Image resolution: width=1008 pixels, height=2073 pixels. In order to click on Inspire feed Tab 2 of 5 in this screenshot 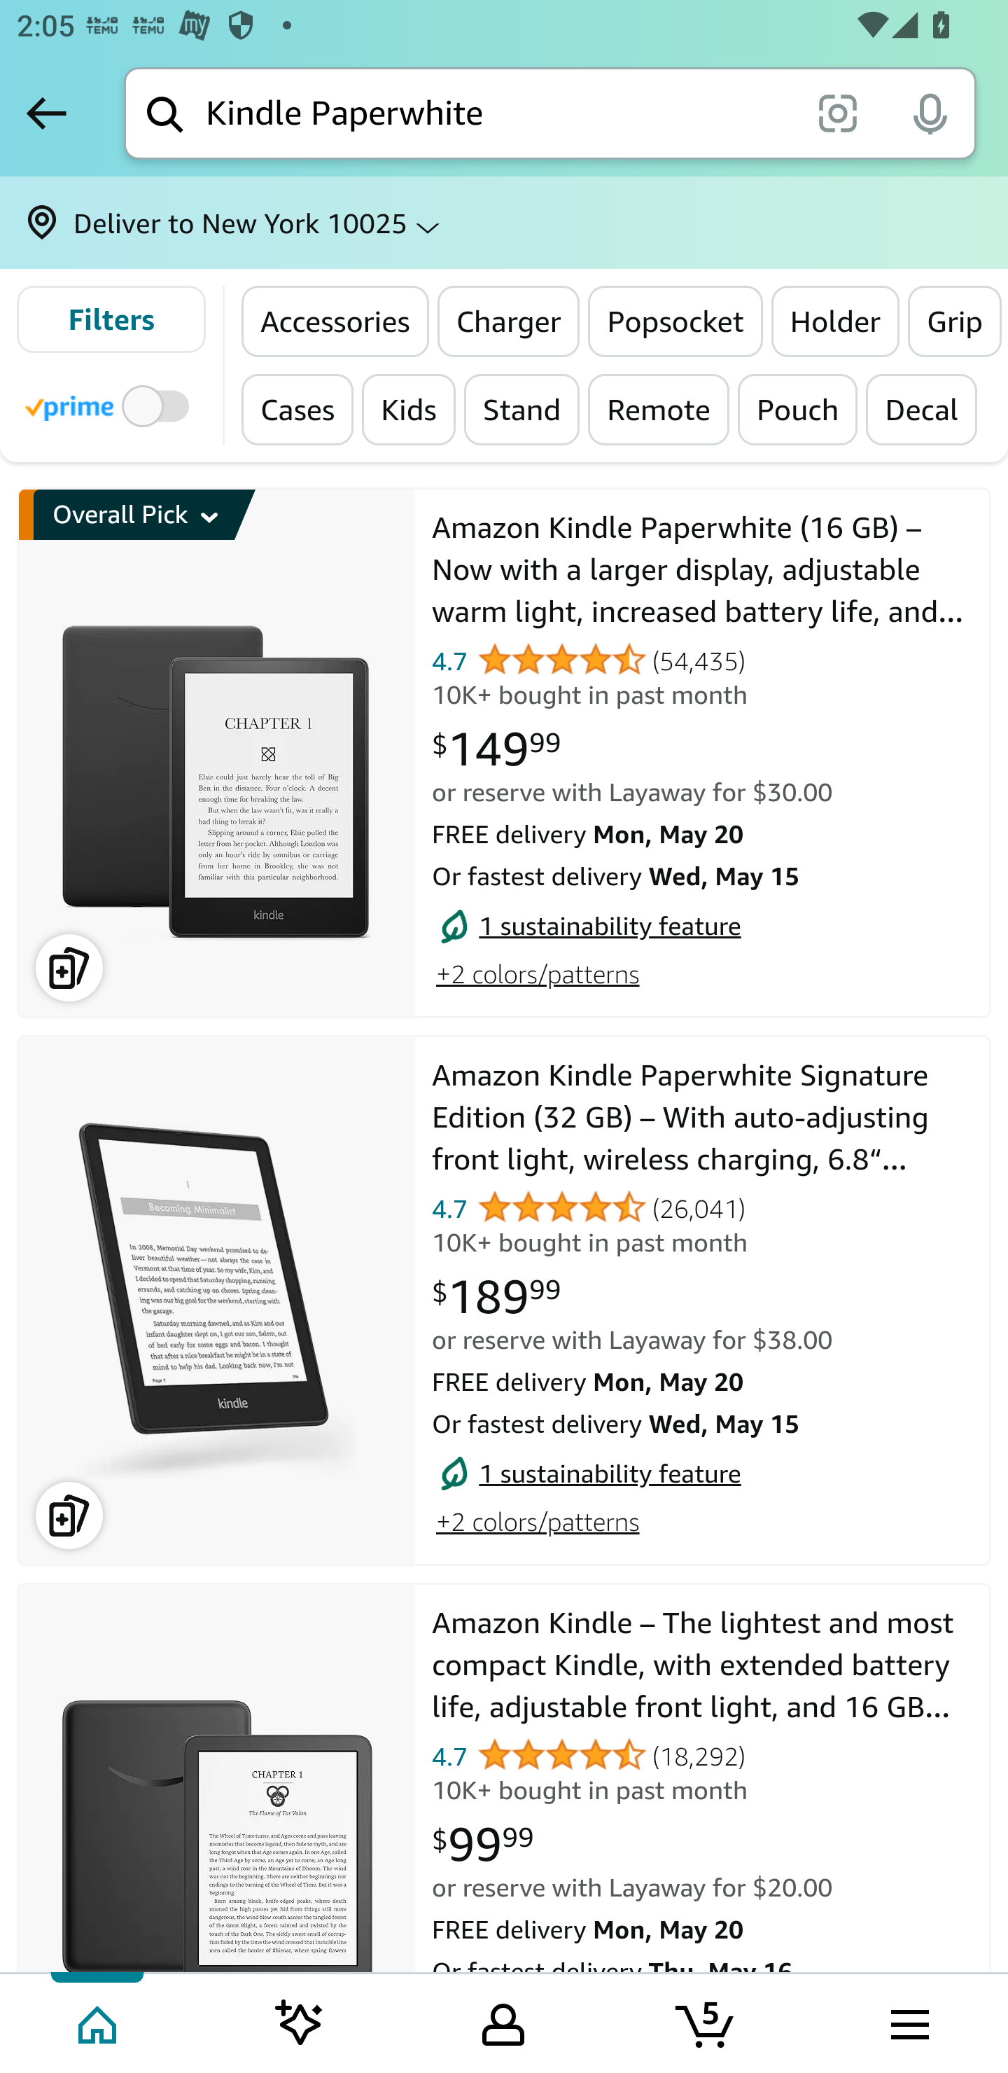, I will do `click(300, 2022)`.